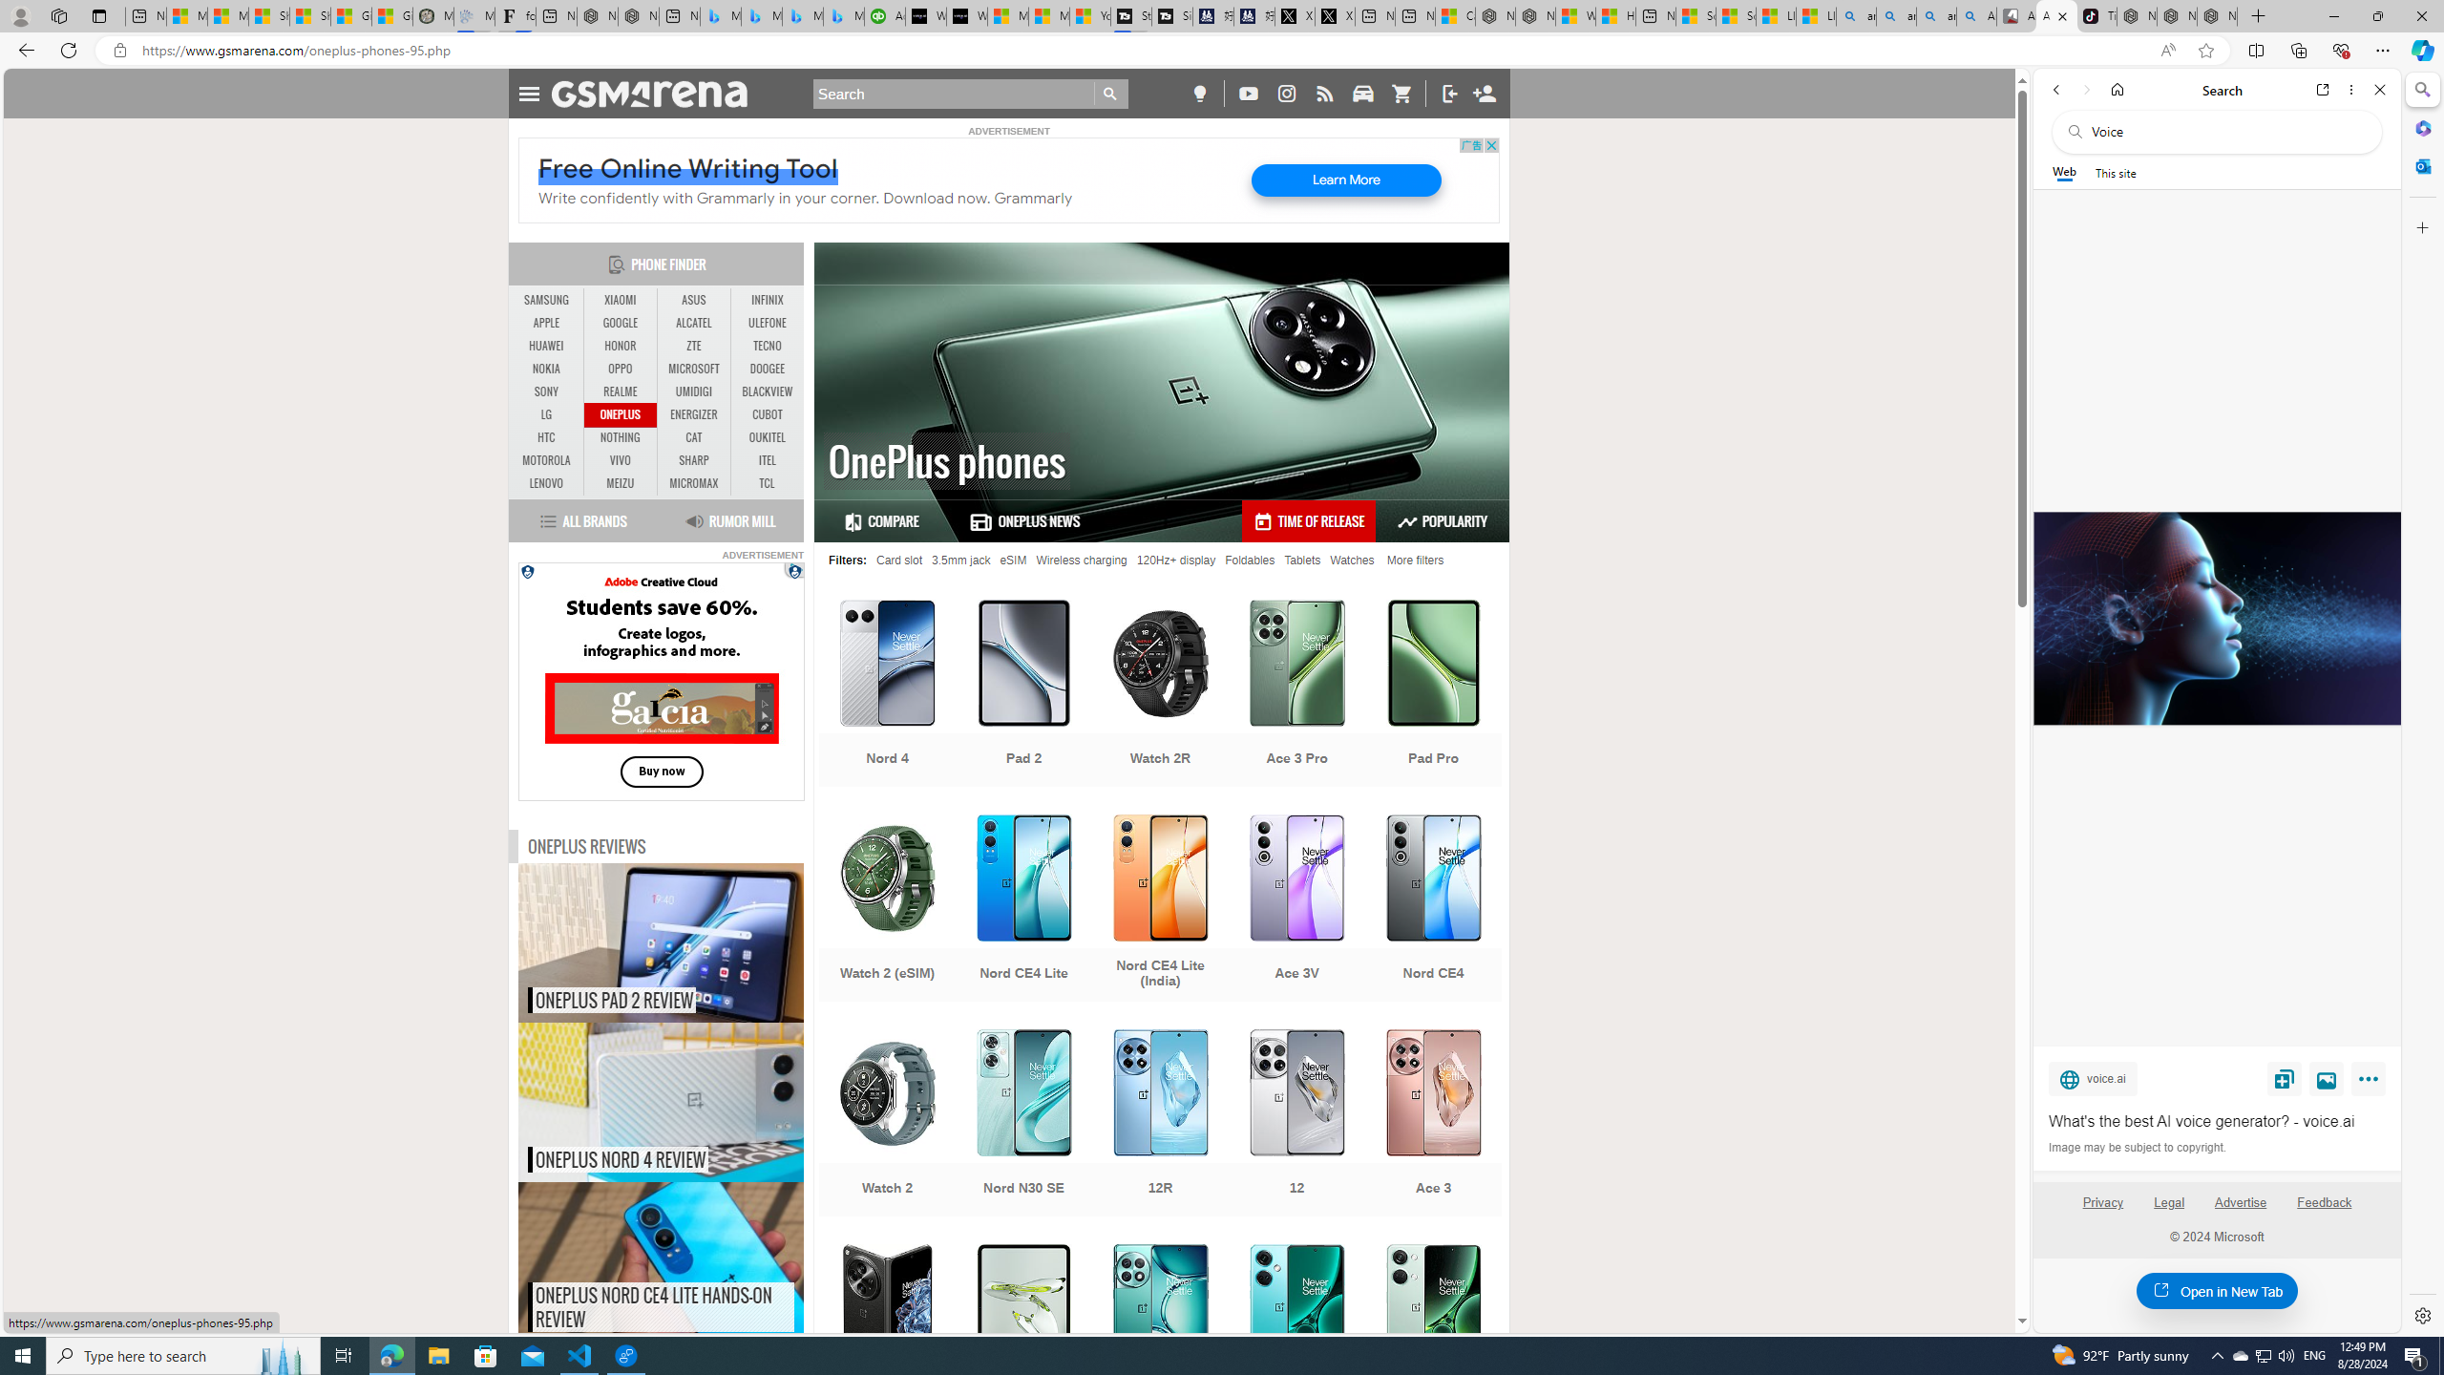 This screenshot has height=1375, width=2444. What do you see at coordinates (844, 16) in the screenshot?
I see `Microsoft Bing Travel - Shangri-La Hotel Bangkok` at bounding box center [844, 16].